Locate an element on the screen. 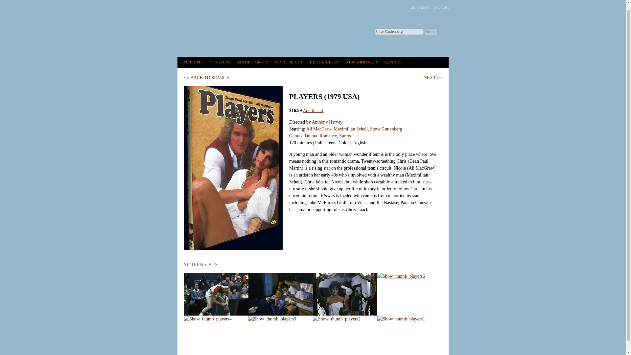  Steve Guttenberg is located at coordinates (386, 129).